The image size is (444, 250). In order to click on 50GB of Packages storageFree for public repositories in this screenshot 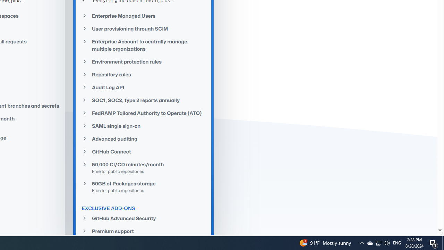, I will do `click(144, 186)`.